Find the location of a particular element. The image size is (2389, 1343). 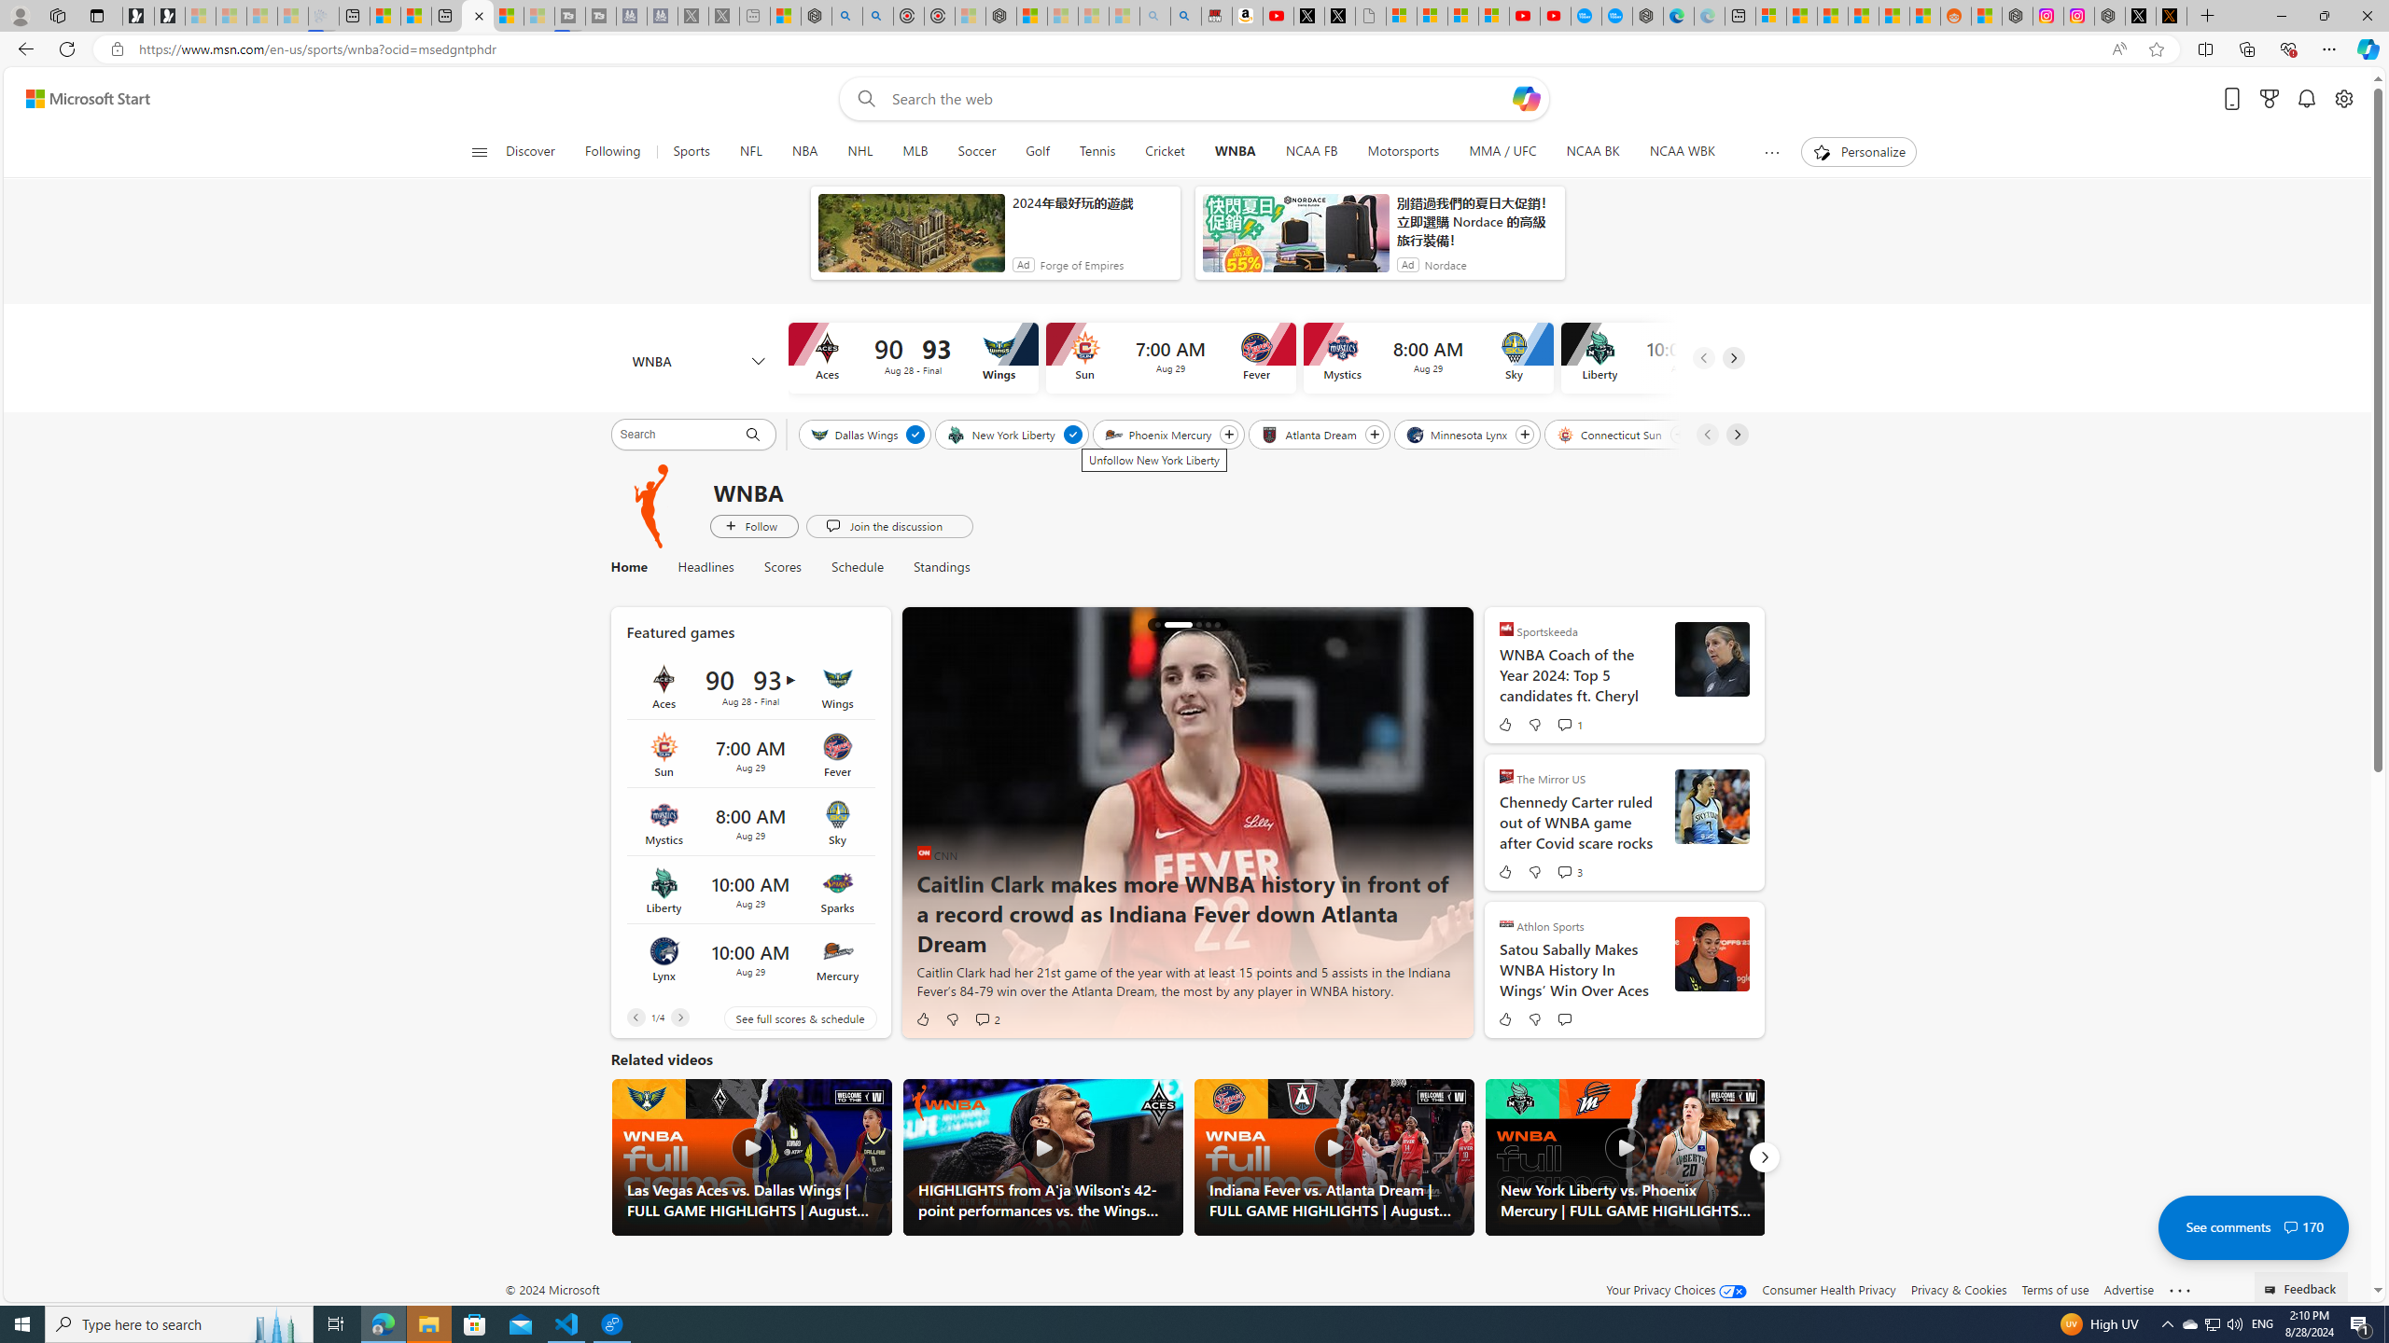

Feedback is located at coordinates (2301, 1286).